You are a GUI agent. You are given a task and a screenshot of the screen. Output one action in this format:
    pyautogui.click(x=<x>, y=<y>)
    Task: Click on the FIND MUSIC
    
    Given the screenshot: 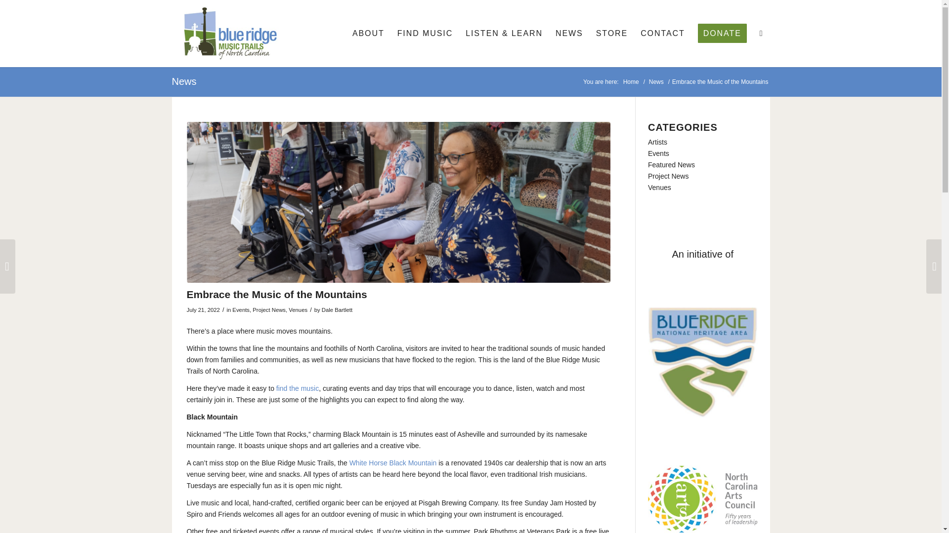 What is the action you would take?
    pyautogui.click(x=425, y=34)
    